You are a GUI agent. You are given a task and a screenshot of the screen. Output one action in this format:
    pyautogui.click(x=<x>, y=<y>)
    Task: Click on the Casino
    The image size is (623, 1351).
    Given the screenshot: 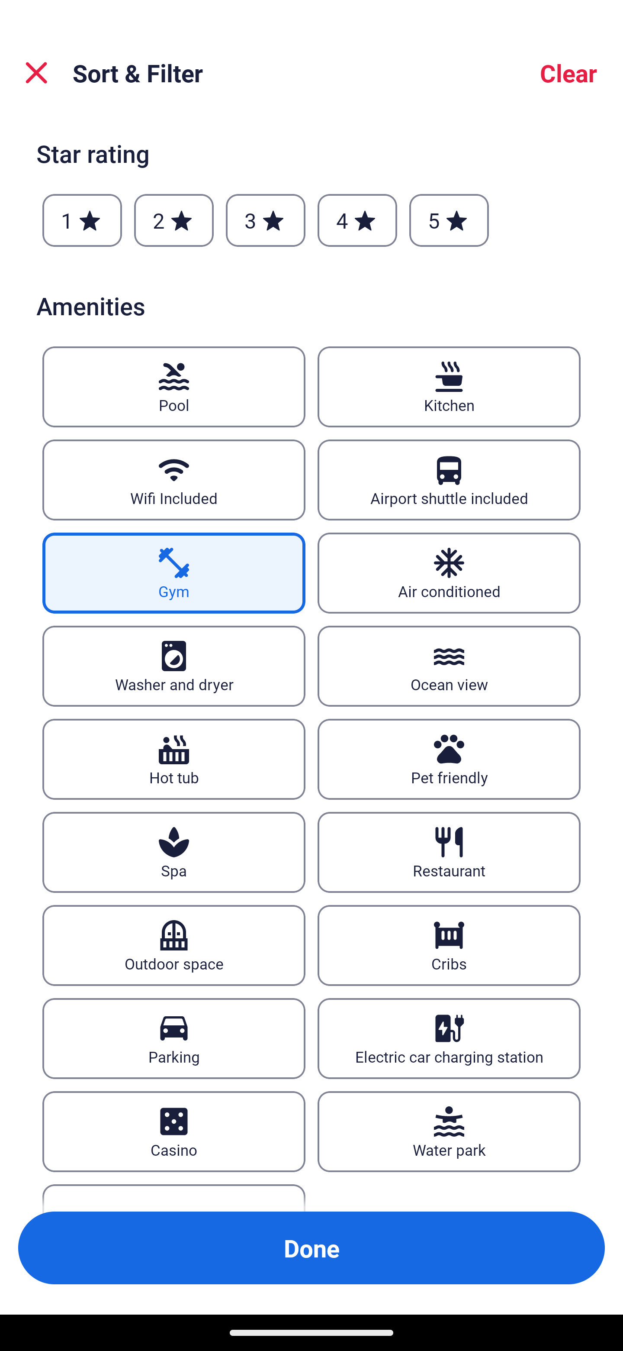 What is the action you would take?
    pyautogui.click(x=173, y=1132)
    